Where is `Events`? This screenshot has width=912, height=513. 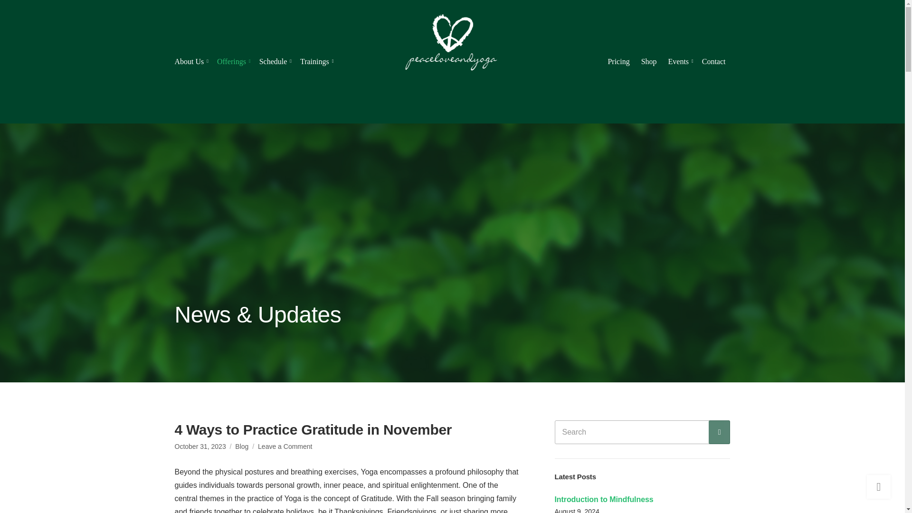 Events is located at coordinates (714, 62).